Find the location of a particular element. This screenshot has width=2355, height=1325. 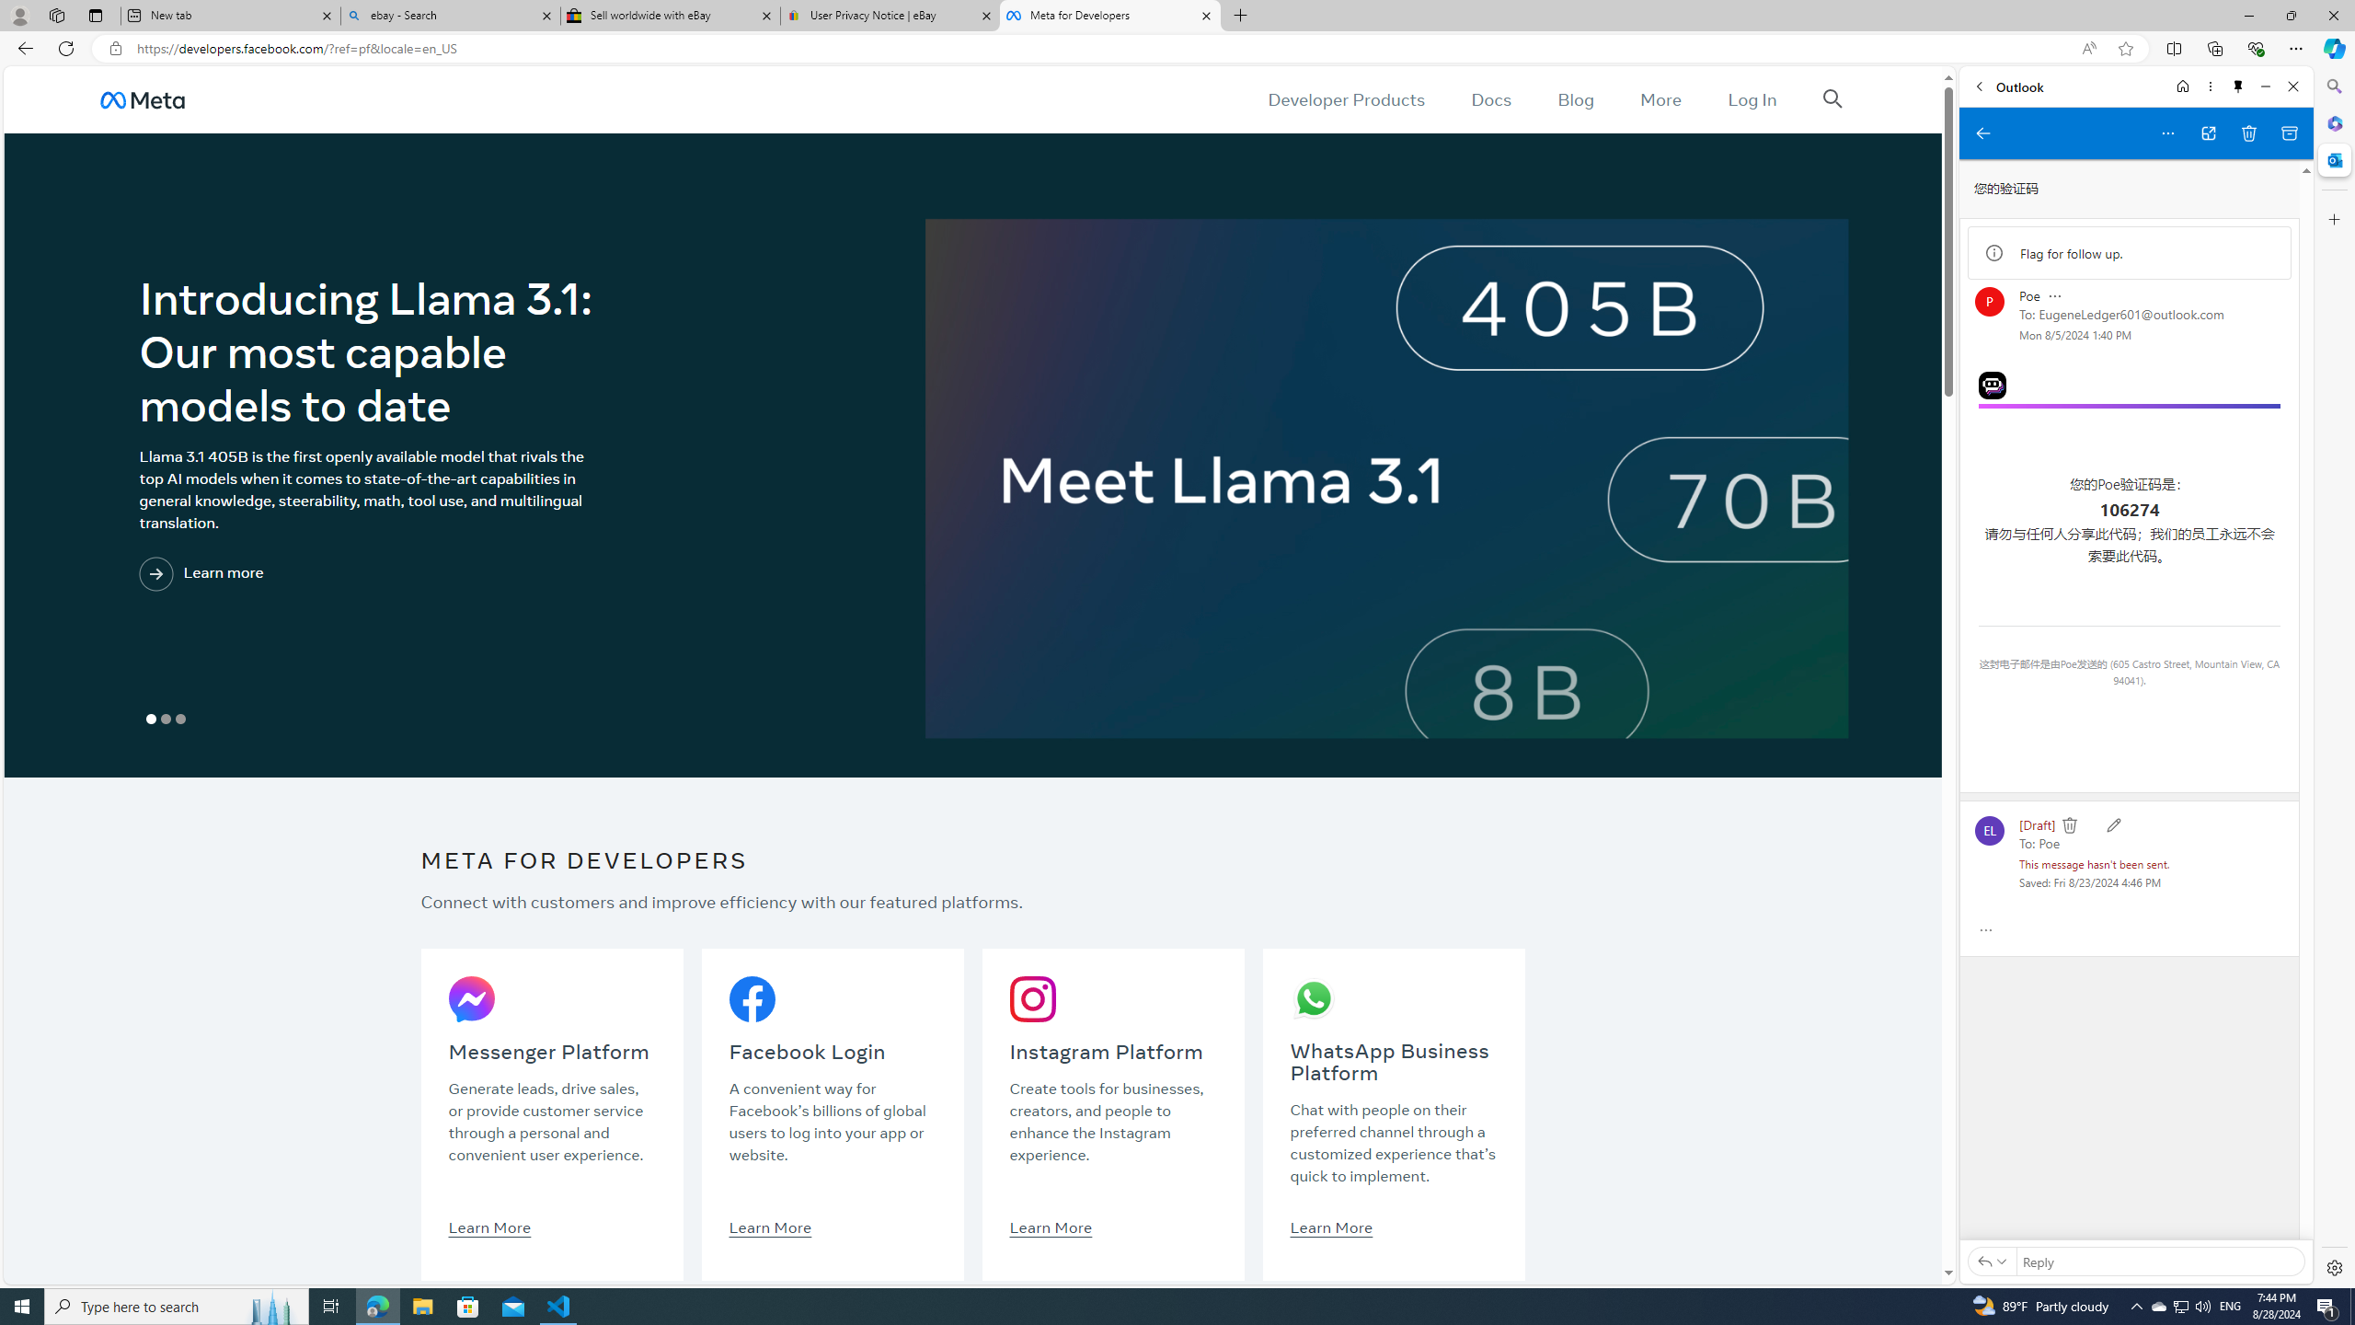

Delete is located at coordinates (2071, 824).